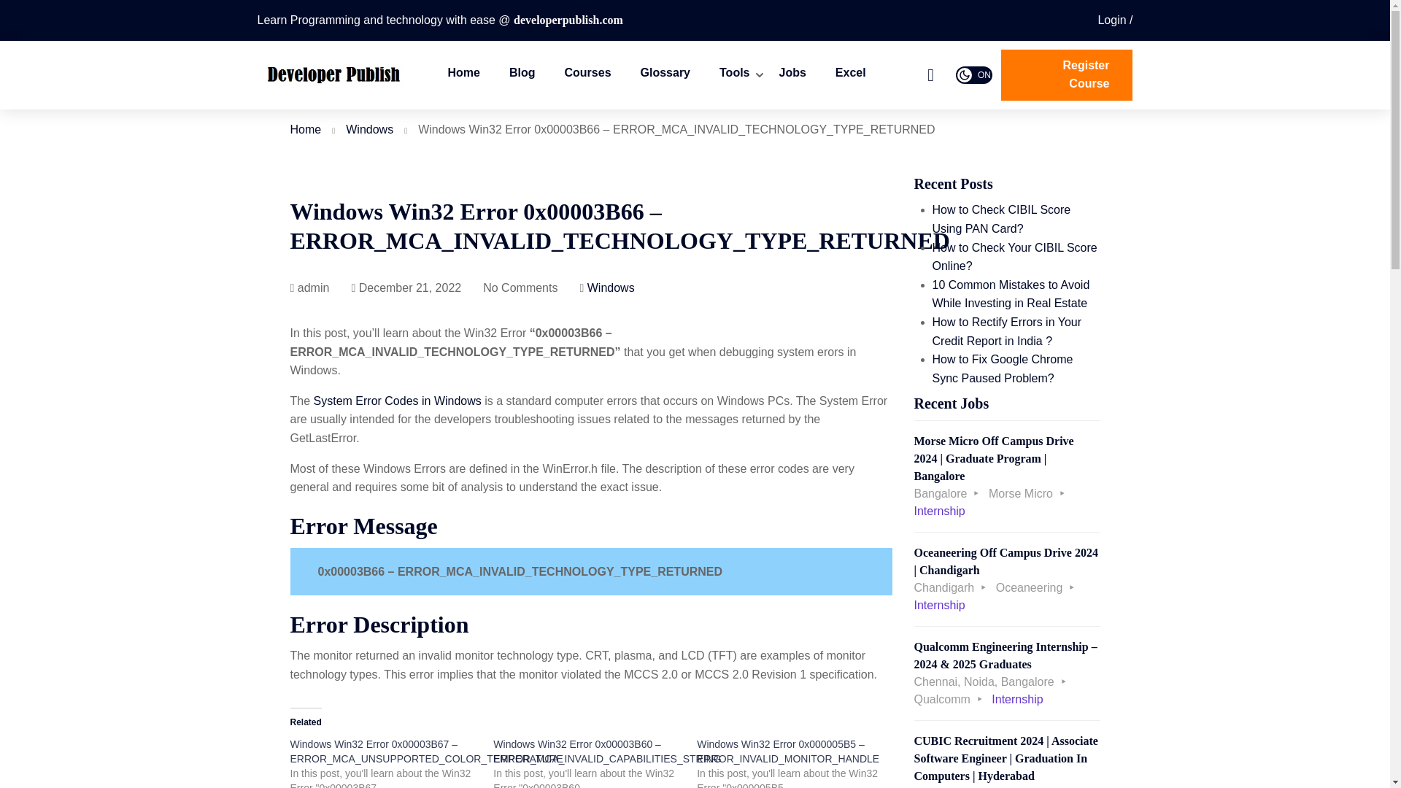  I want to click on Courses, so click(587, 74).